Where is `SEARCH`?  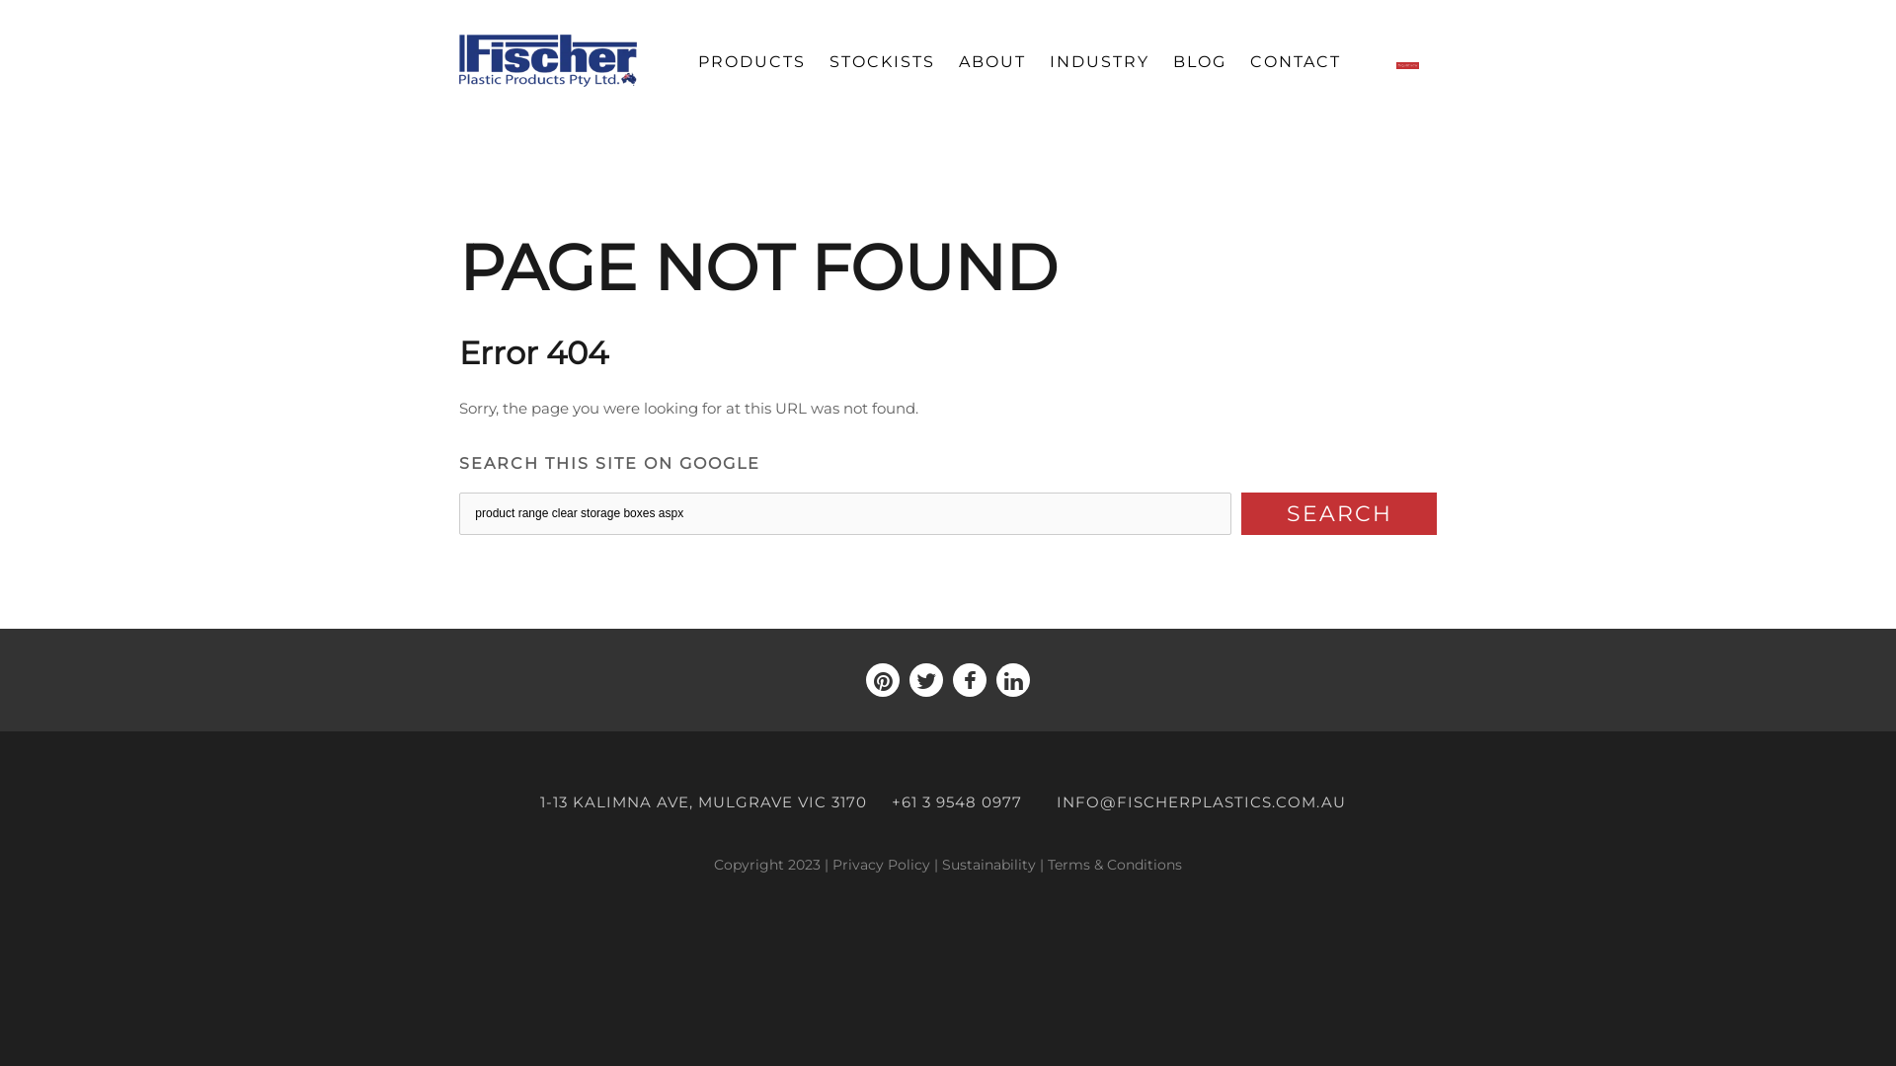
SEARCH is located at coordinates (1339, 513).